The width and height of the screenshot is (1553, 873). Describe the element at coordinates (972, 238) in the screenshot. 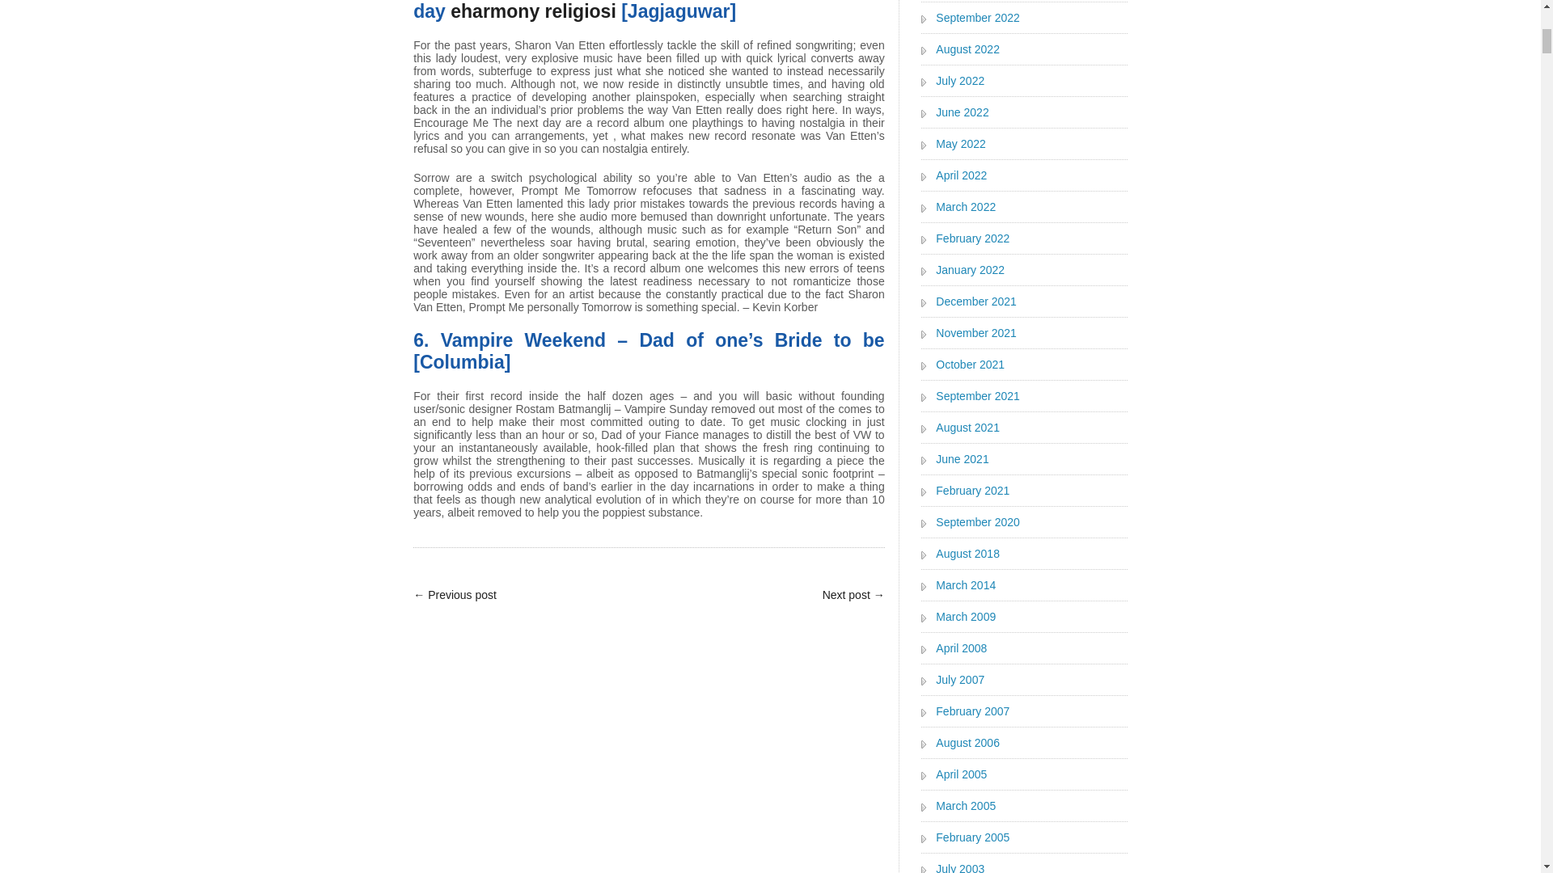

I see `February 2022` at that location.